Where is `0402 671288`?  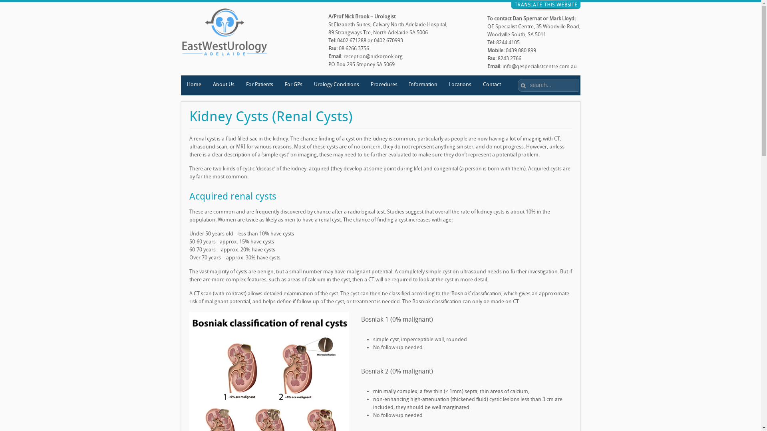
0402 671288 is located at coordinates (352, 41).